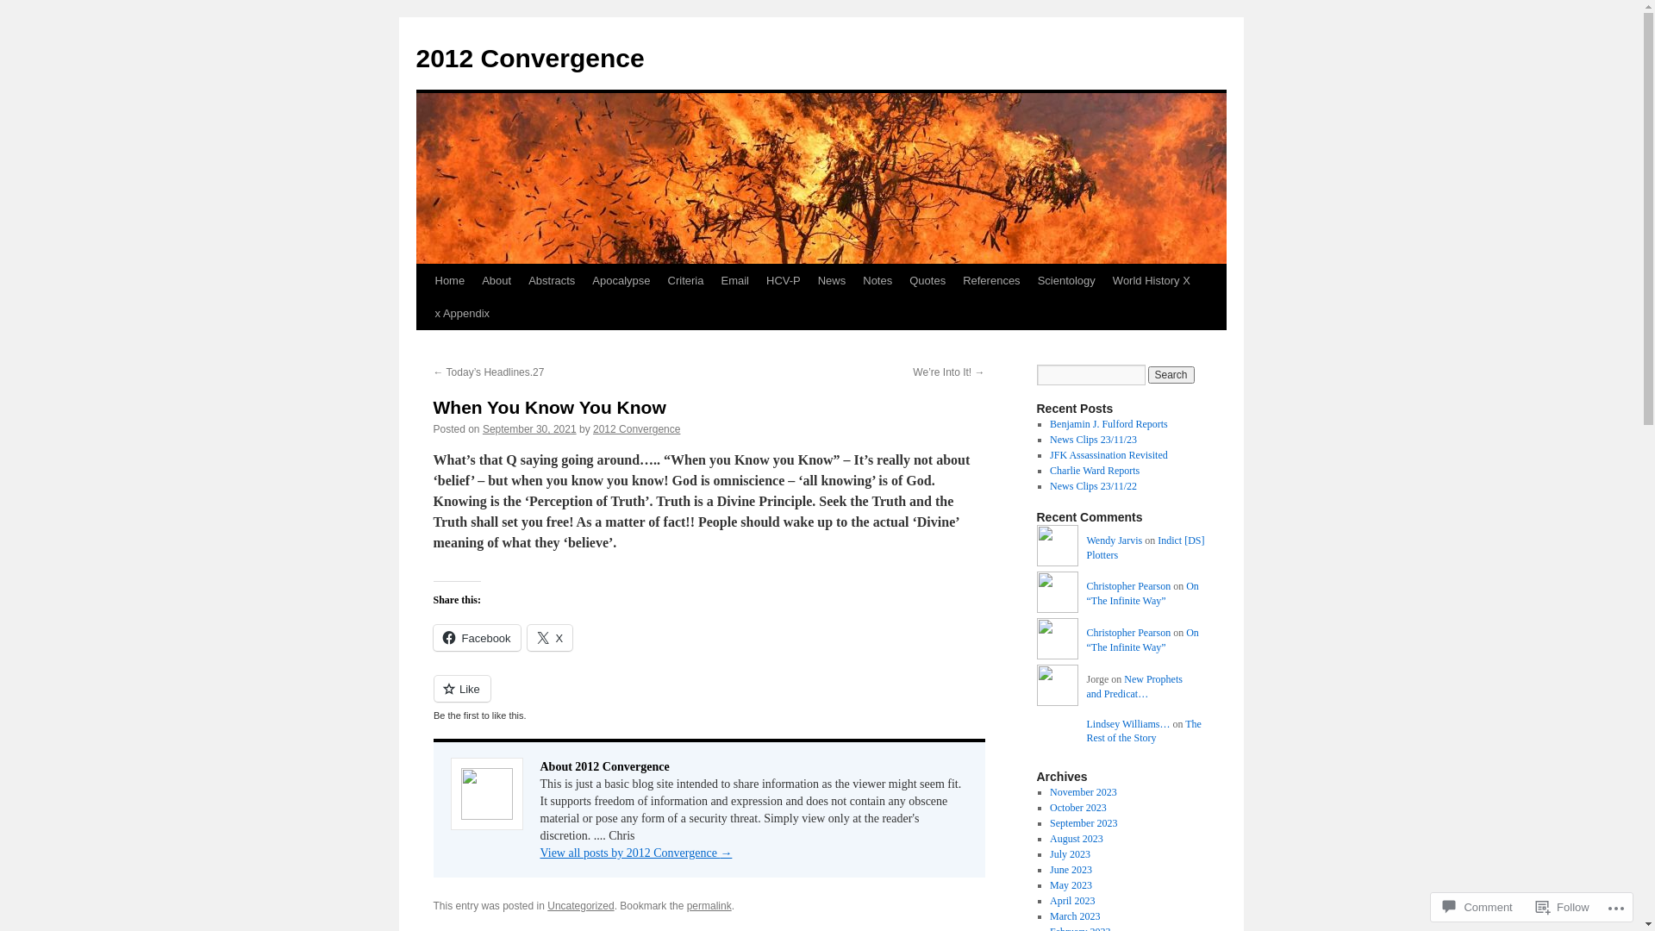 Image resolution: width=1655 pixels, height=931 pixels. Describe the element at coordinates (529, 59) in the screenshot. I see `2012 Convergence` at that location.